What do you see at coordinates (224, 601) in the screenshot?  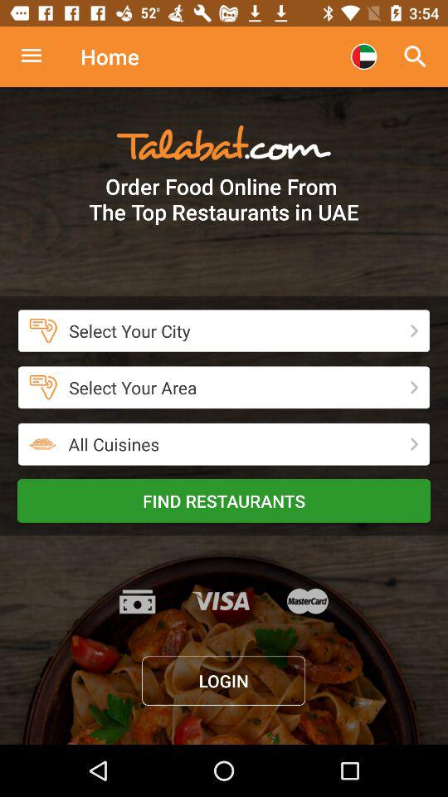 I see `select the text  icon above the login` at bounding box center [224, 601].